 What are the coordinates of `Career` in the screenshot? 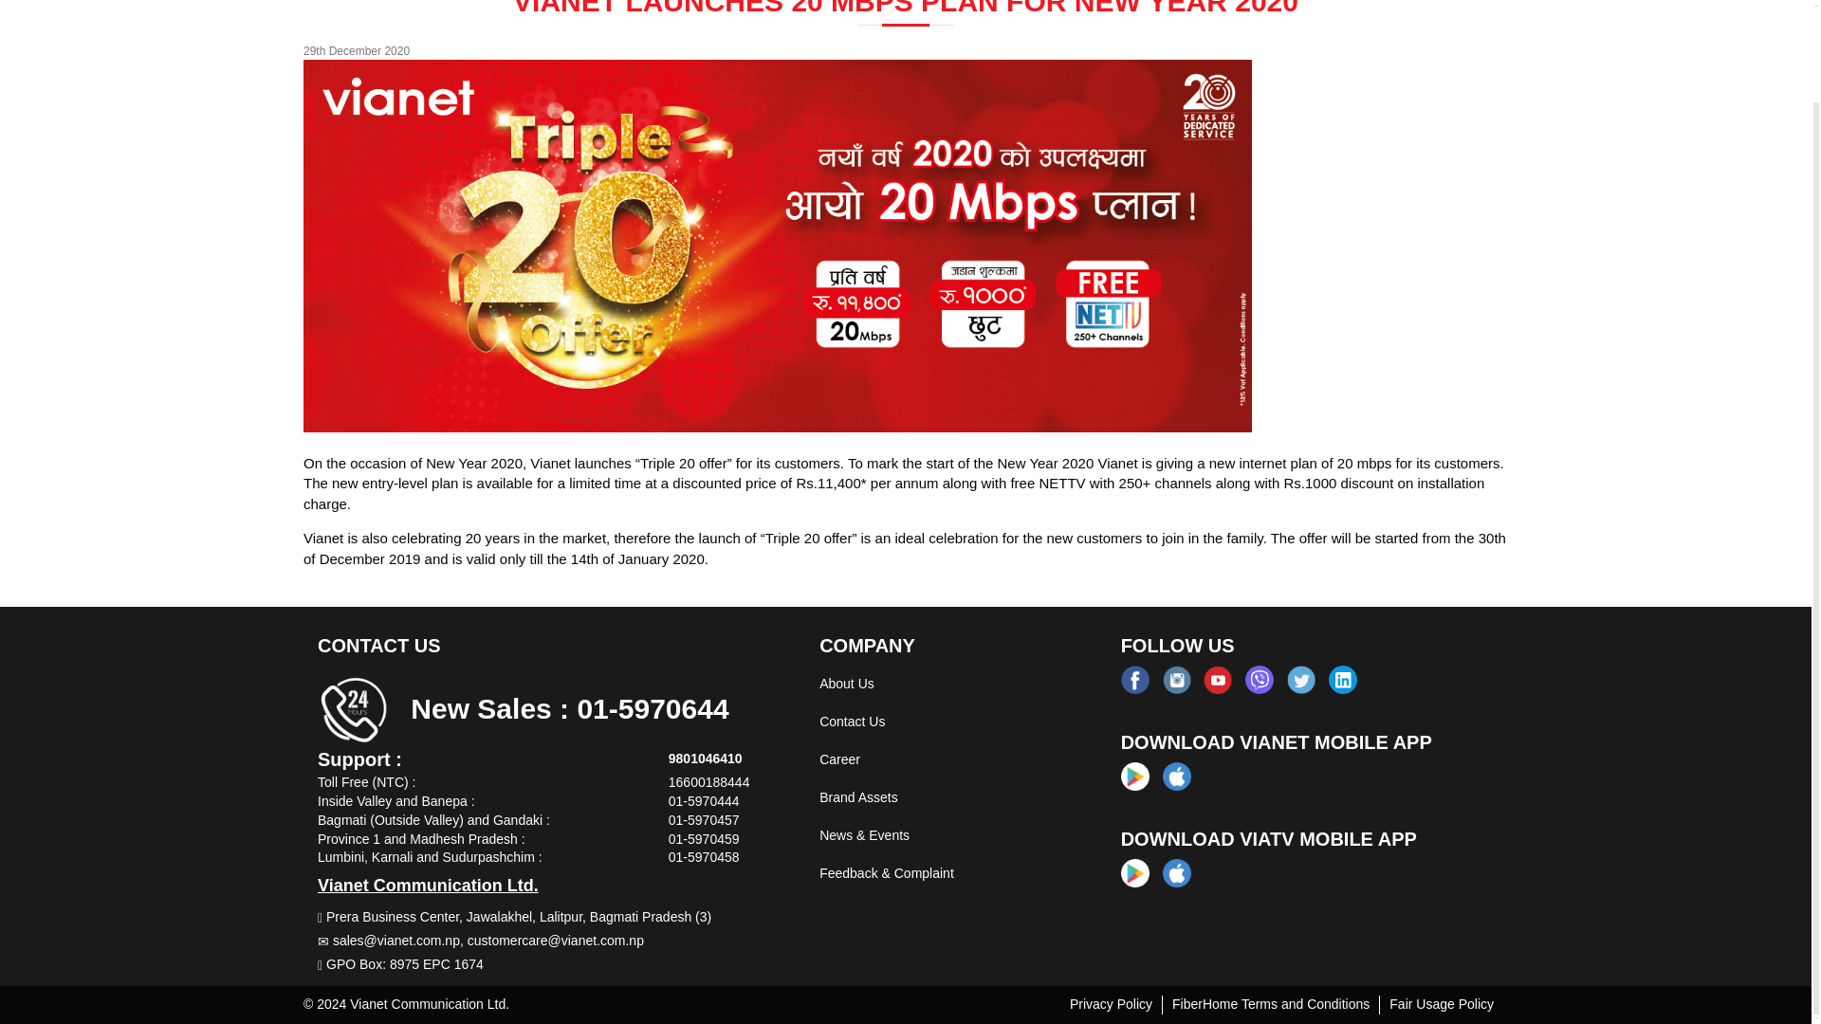 It's located at (839, 759).